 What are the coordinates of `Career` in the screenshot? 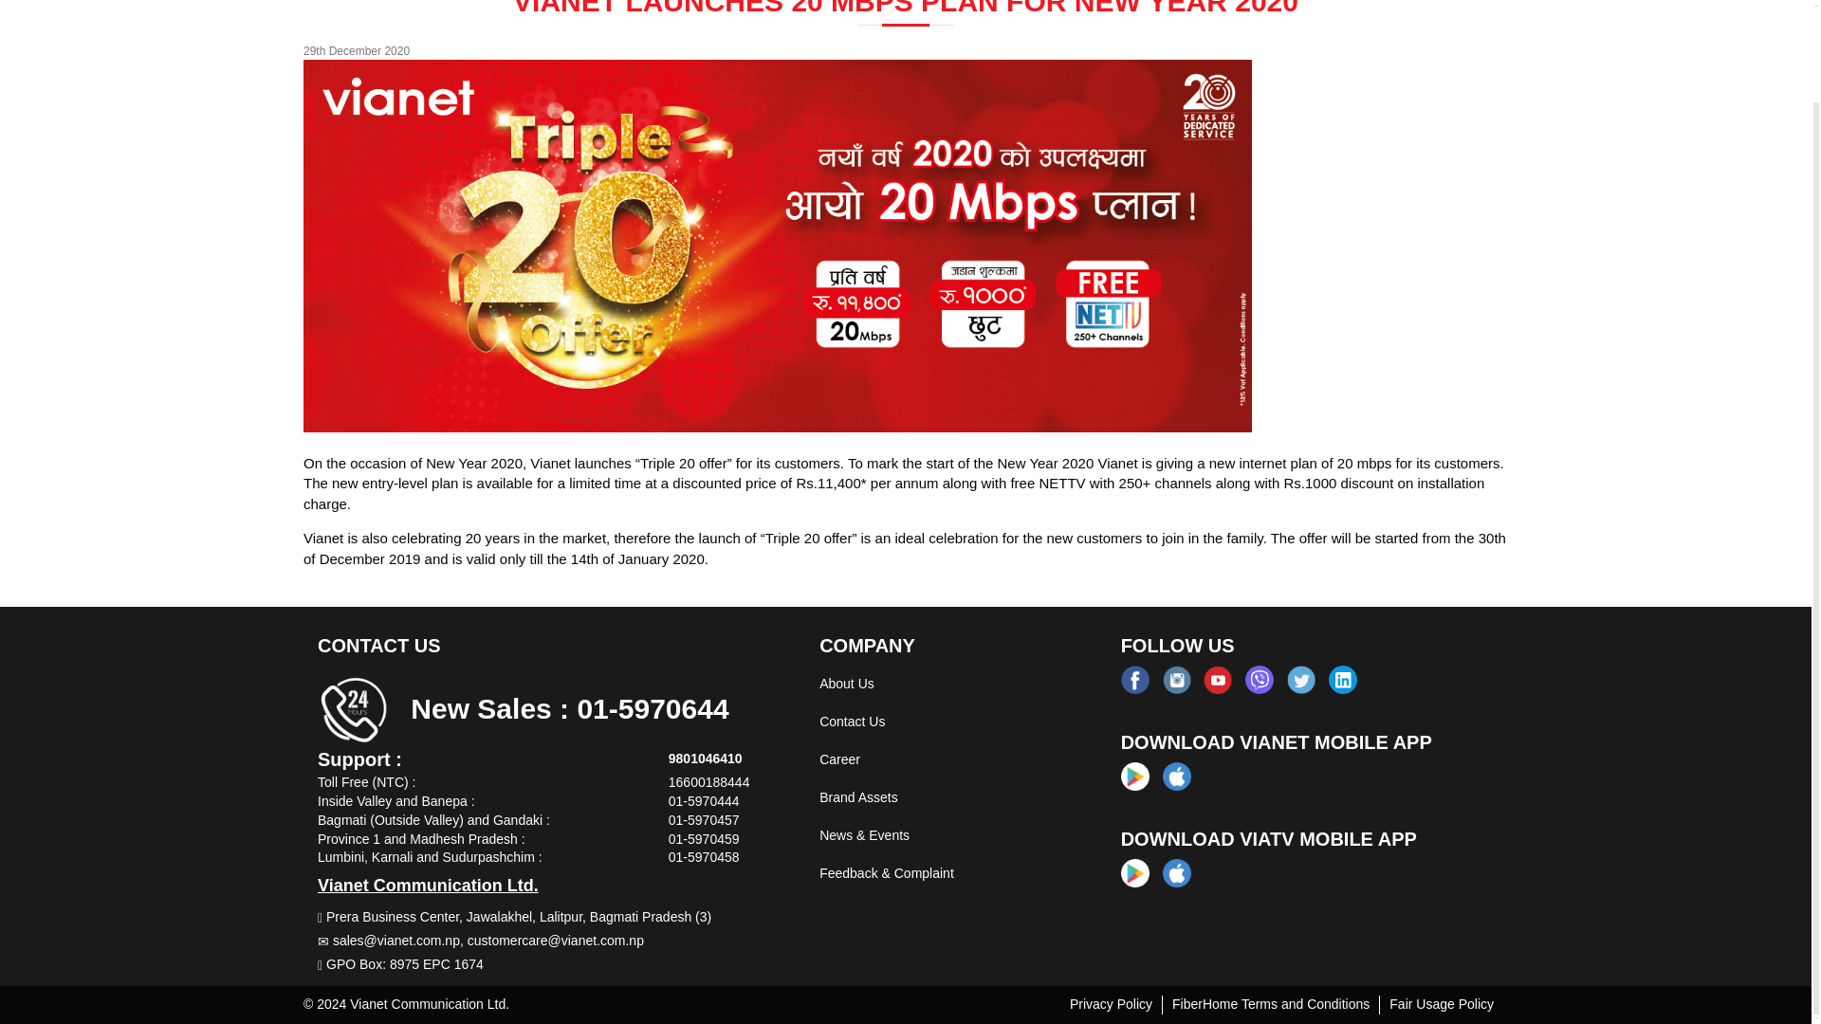 It's located at (839, 759).